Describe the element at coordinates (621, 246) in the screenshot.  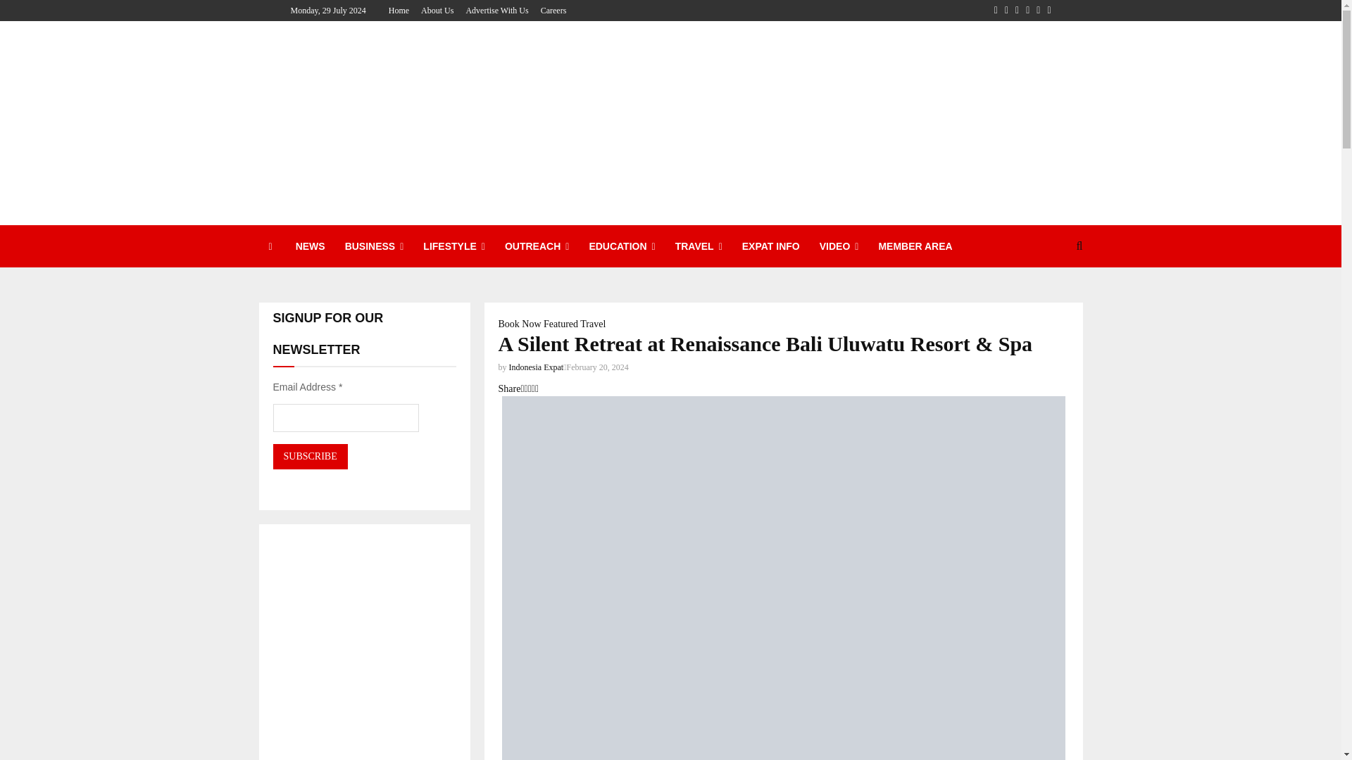
I see `EDUCATION` at that location.